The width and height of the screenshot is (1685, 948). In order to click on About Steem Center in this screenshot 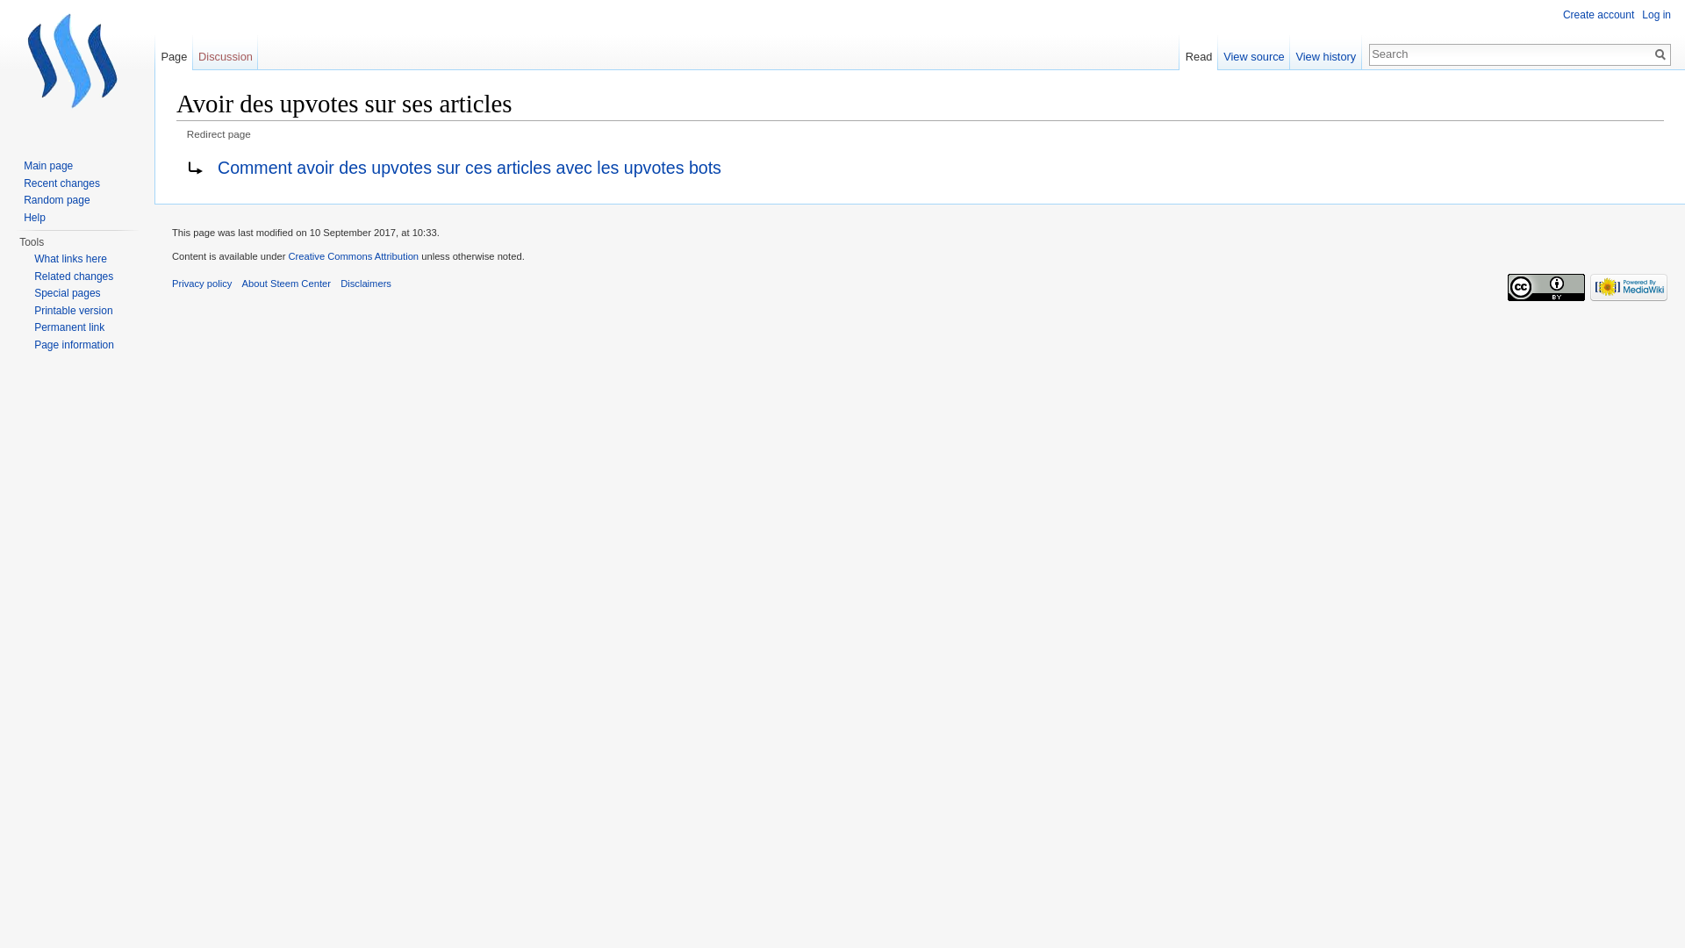, I will do `click(286, 284)`.